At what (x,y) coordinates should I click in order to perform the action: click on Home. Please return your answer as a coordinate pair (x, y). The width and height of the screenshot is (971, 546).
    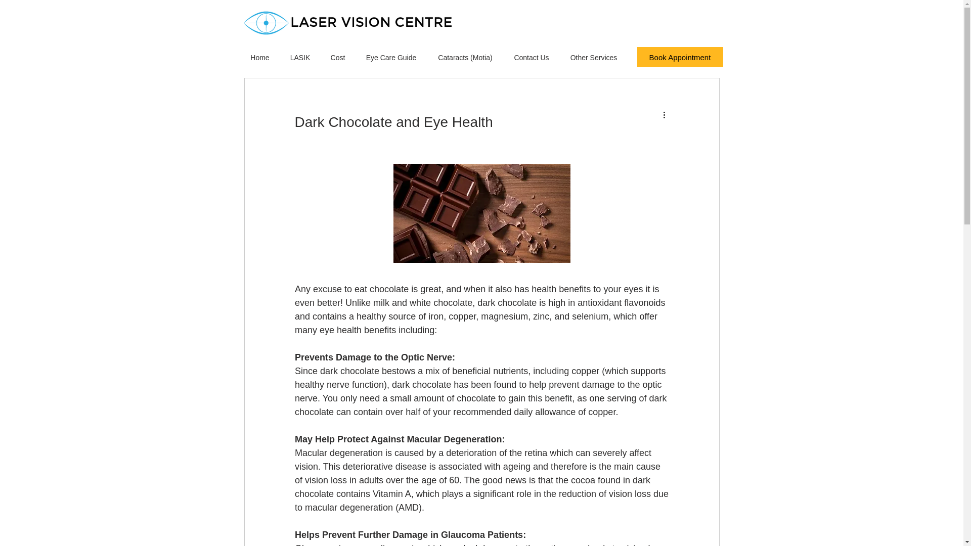
    Looking at the image, I should click on (259, 58).